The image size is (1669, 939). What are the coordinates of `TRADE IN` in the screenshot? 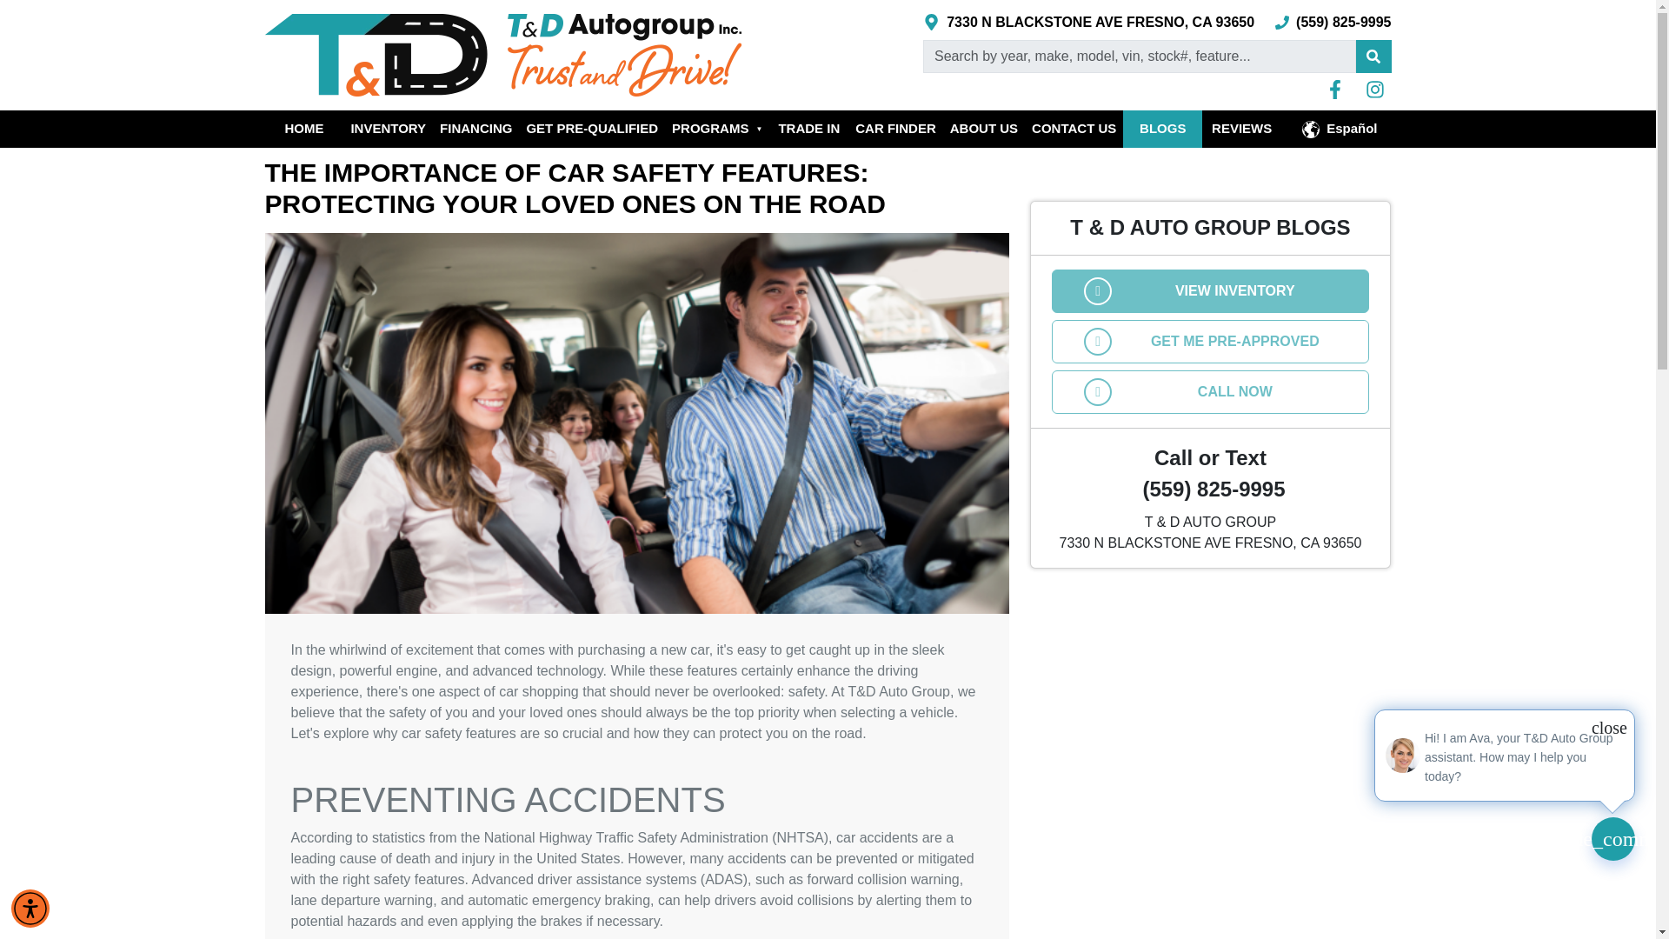 It's located at (808, 129).